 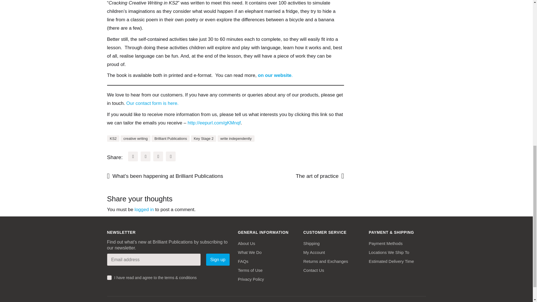 What do you see at coordinates (218, 259) in the screenshot?
I see `Sign up` at bounding box center [218, 259].